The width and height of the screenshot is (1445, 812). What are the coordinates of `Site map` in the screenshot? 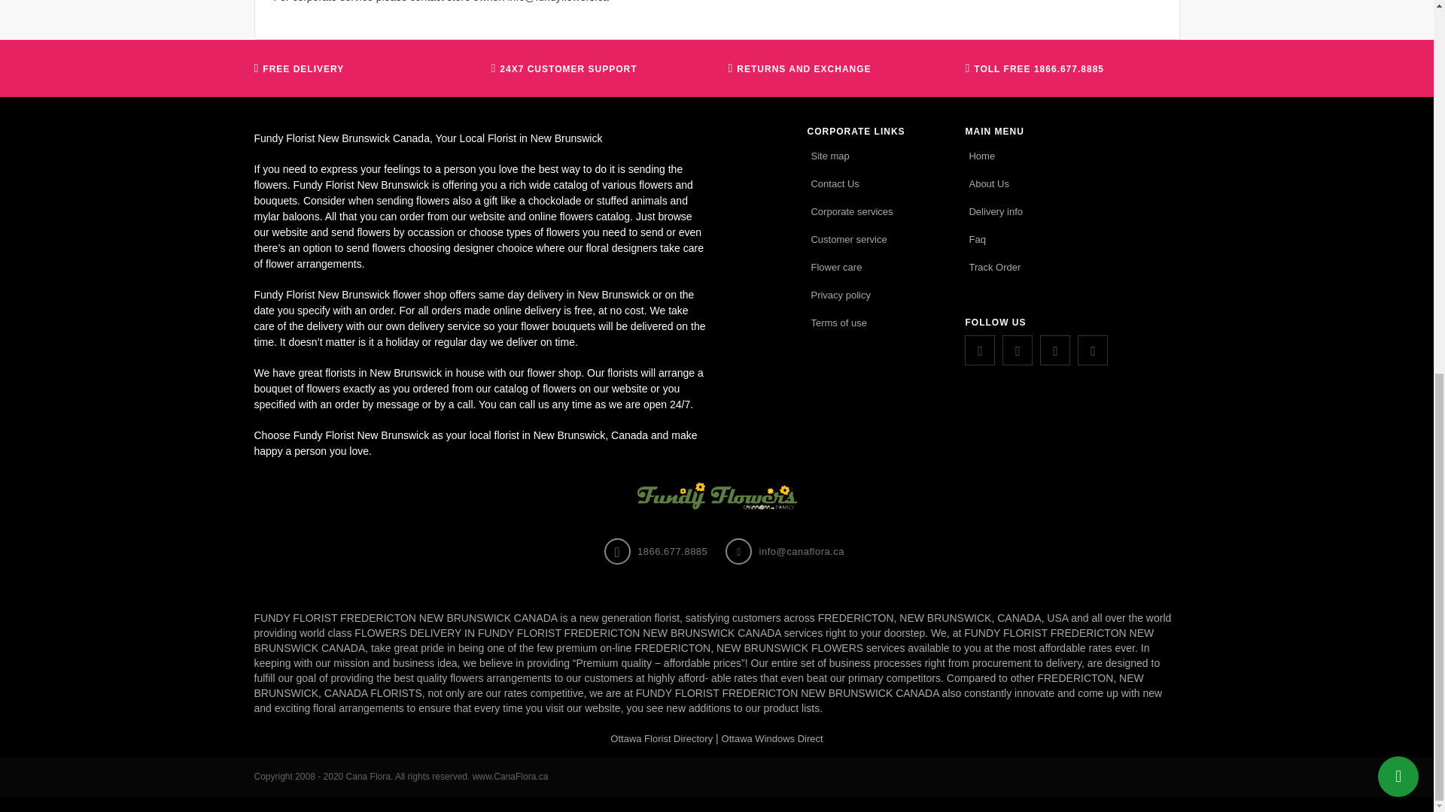 It's located at (829, 156).